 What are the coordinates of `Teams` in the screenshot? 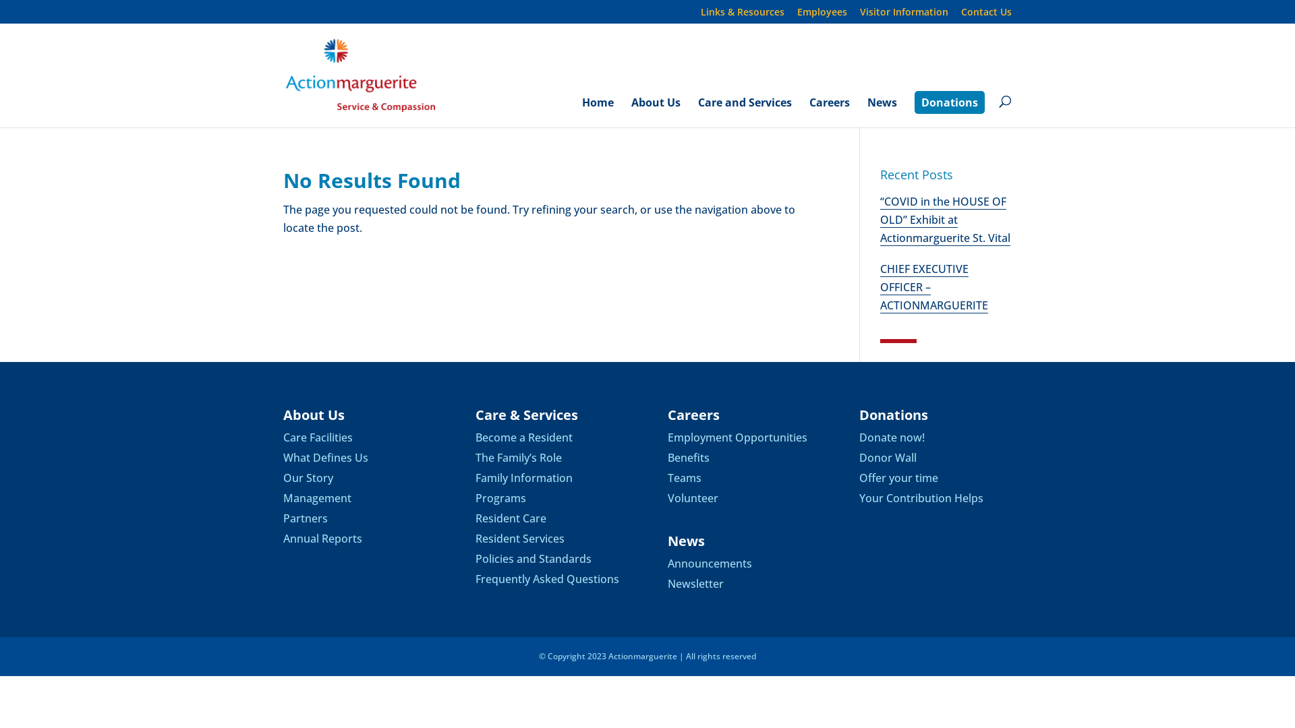 It's located at (685, 478).